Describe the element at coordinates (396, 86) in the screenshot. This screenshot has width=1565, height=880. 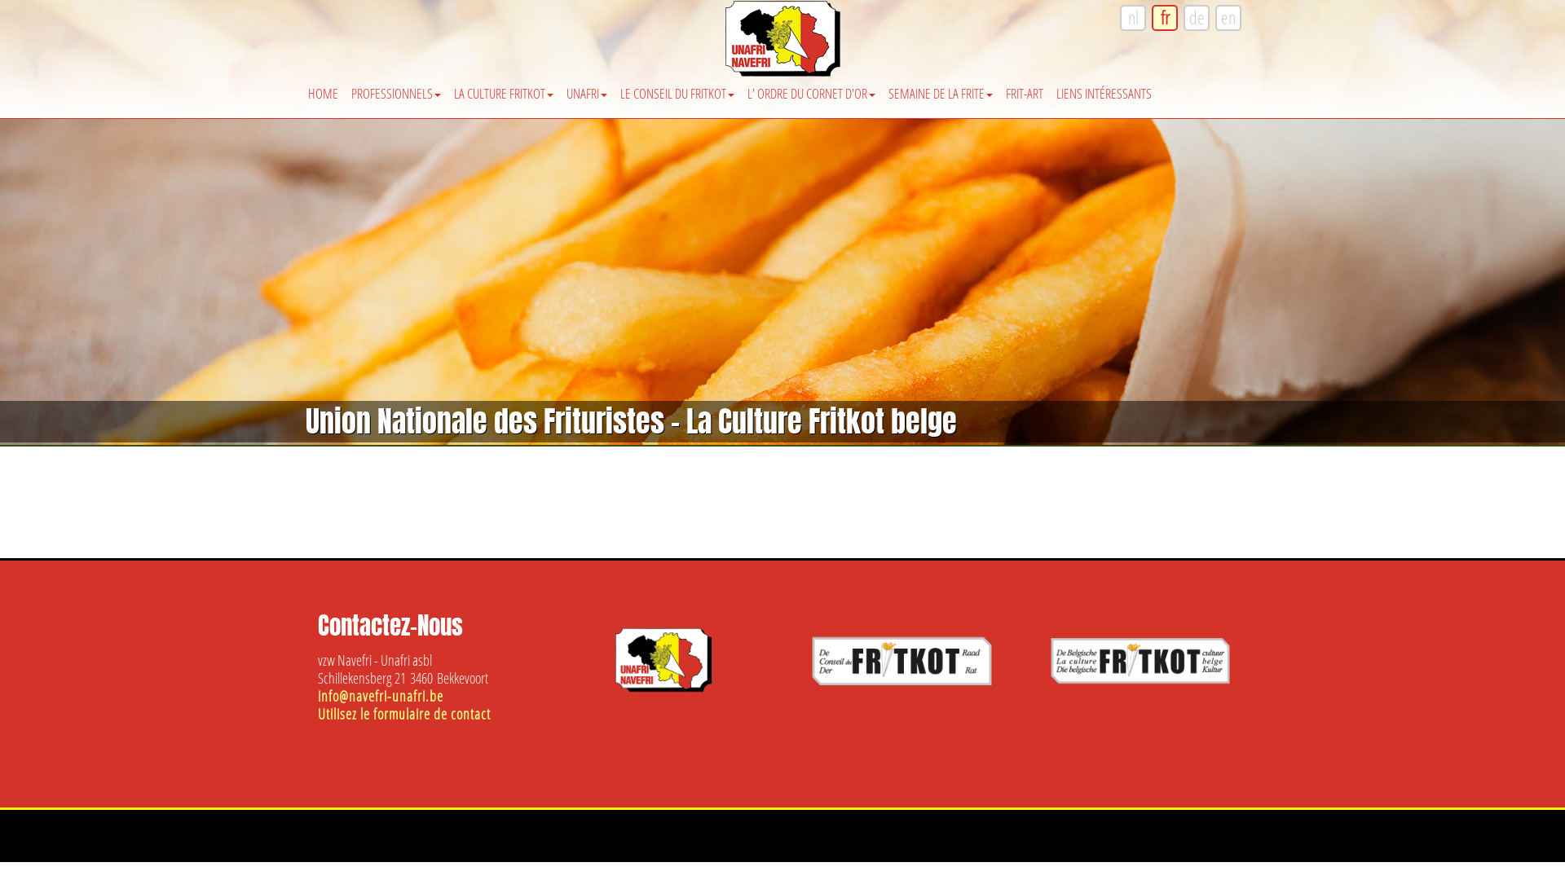
I see `PROFESSIONNELS` at that location.